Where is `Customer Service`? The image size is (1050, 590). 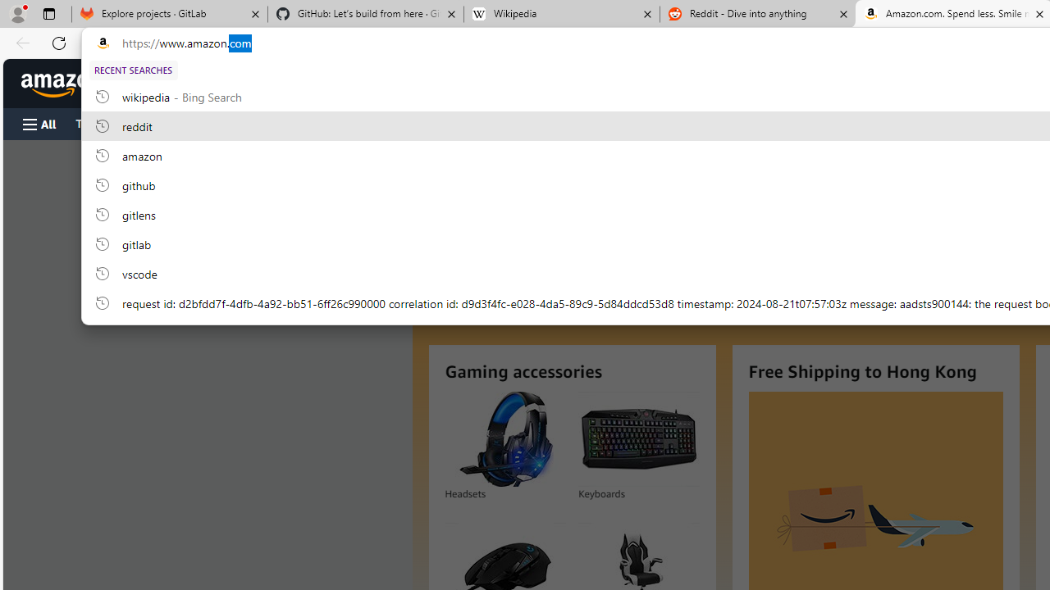 Customer Service is located at coordinates (210, 123).